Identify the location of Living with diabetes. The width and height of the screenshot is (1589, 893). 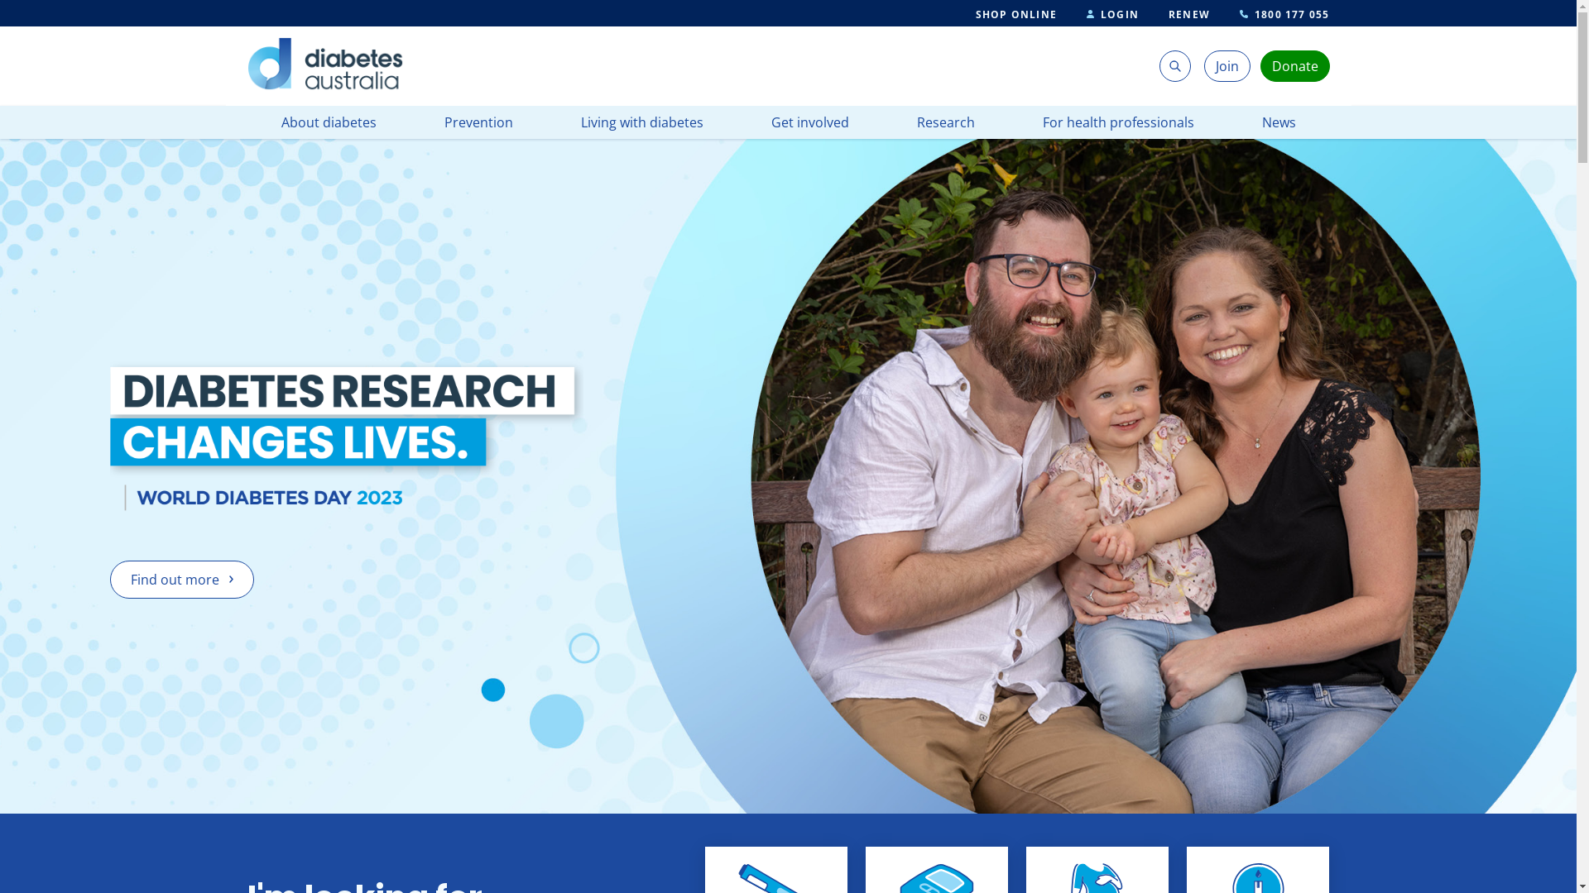
(642, 122).